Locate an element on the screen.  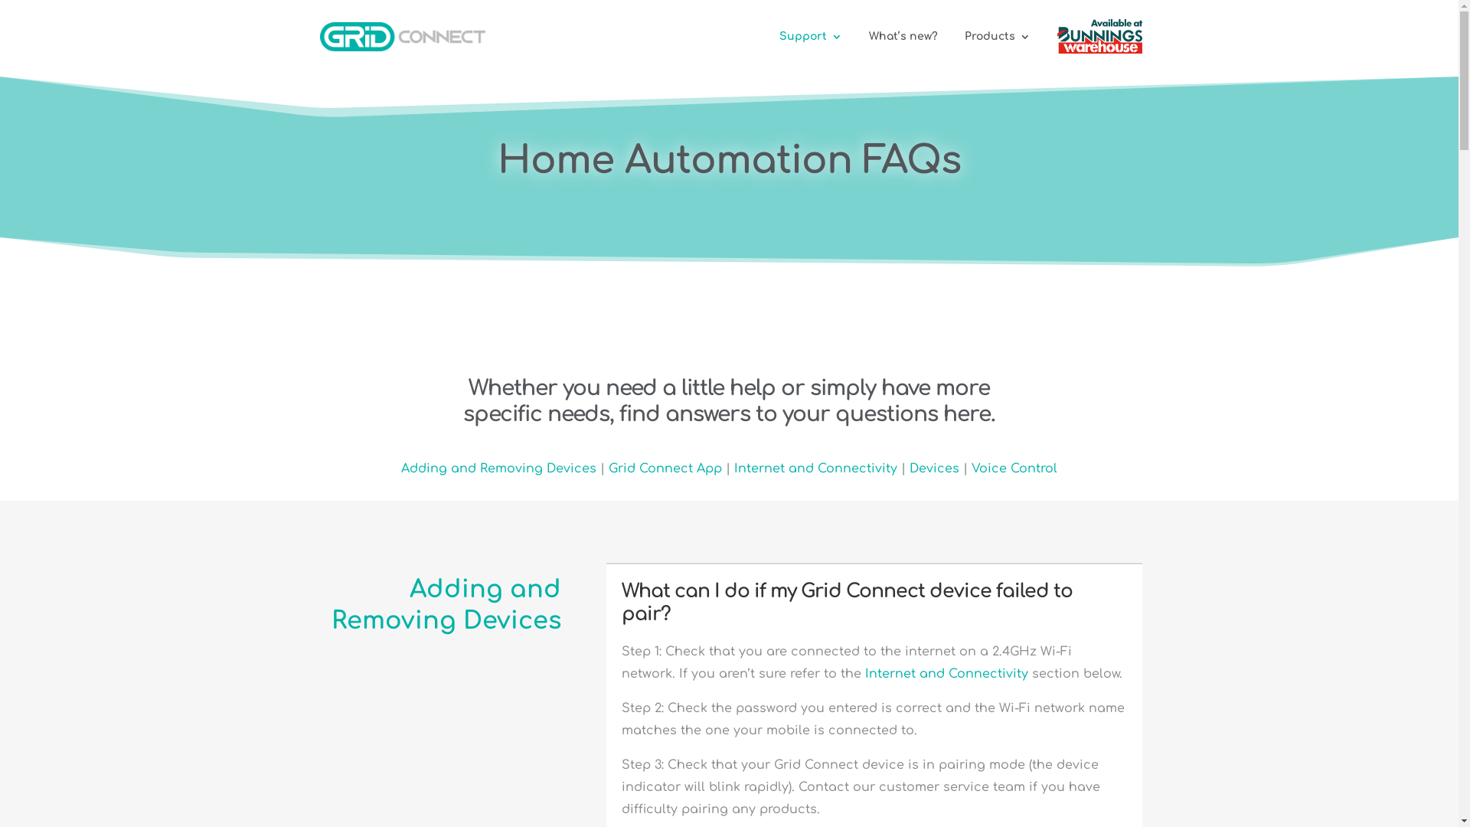
Products is located at coordinates (998, 46).